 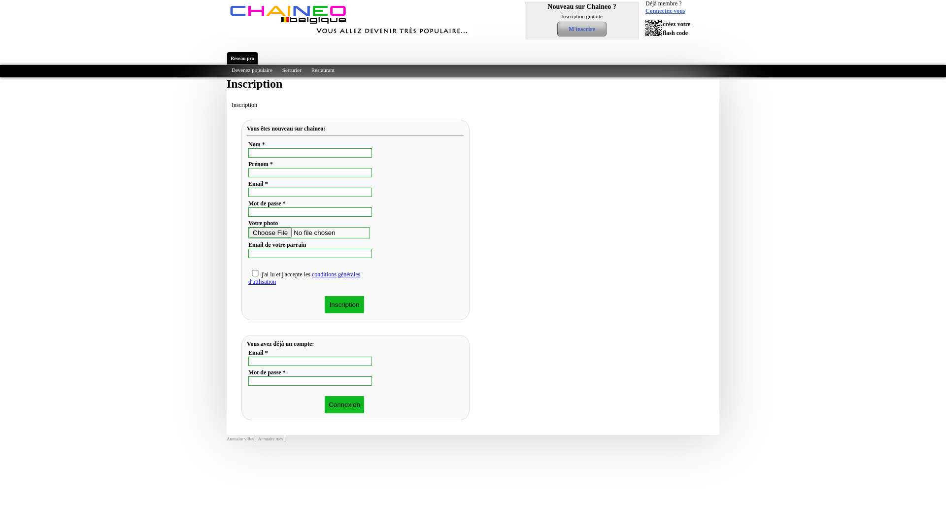 I want to click on M'inscrire, so click(x=582, y=29).